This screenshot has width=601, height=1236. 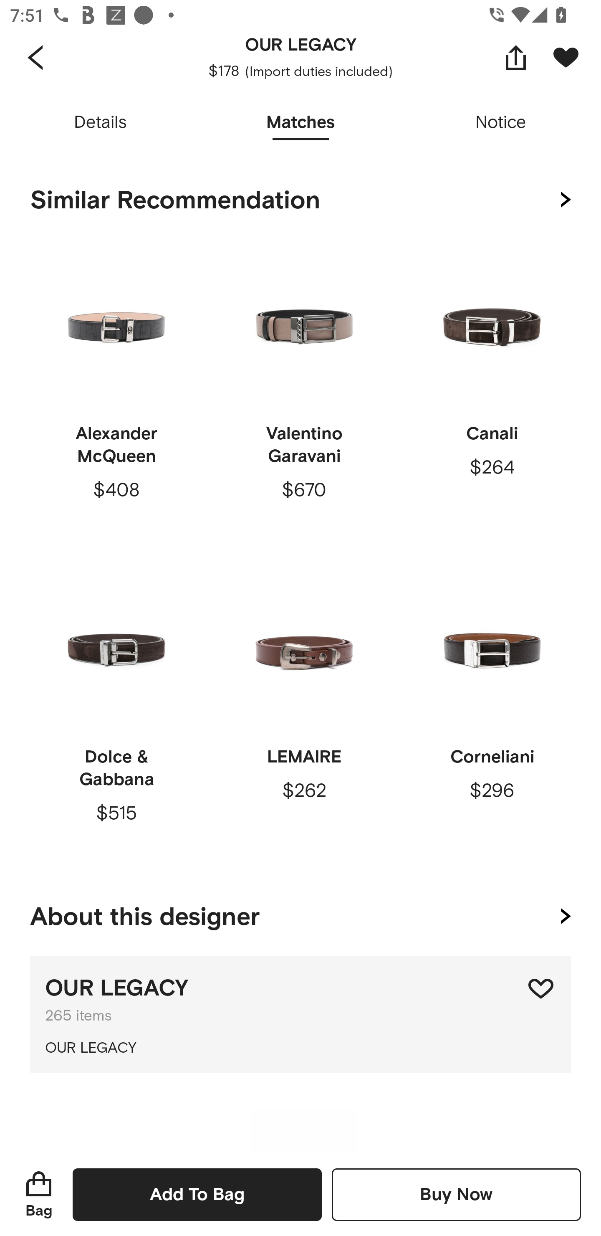 I want to click on OUR LEGACY 265 items OUR LEGACY, so click(x=300, y=1015).